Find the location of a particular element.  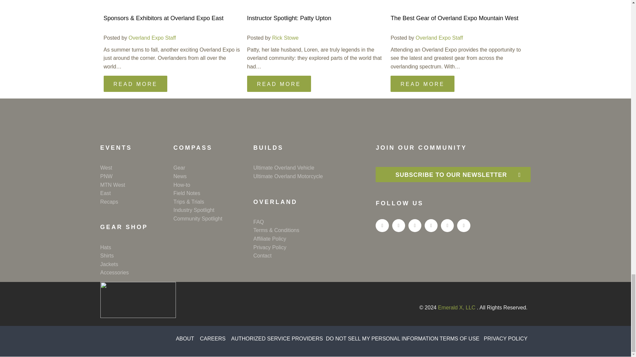

READ MORE is located at coordinates (422, 83).